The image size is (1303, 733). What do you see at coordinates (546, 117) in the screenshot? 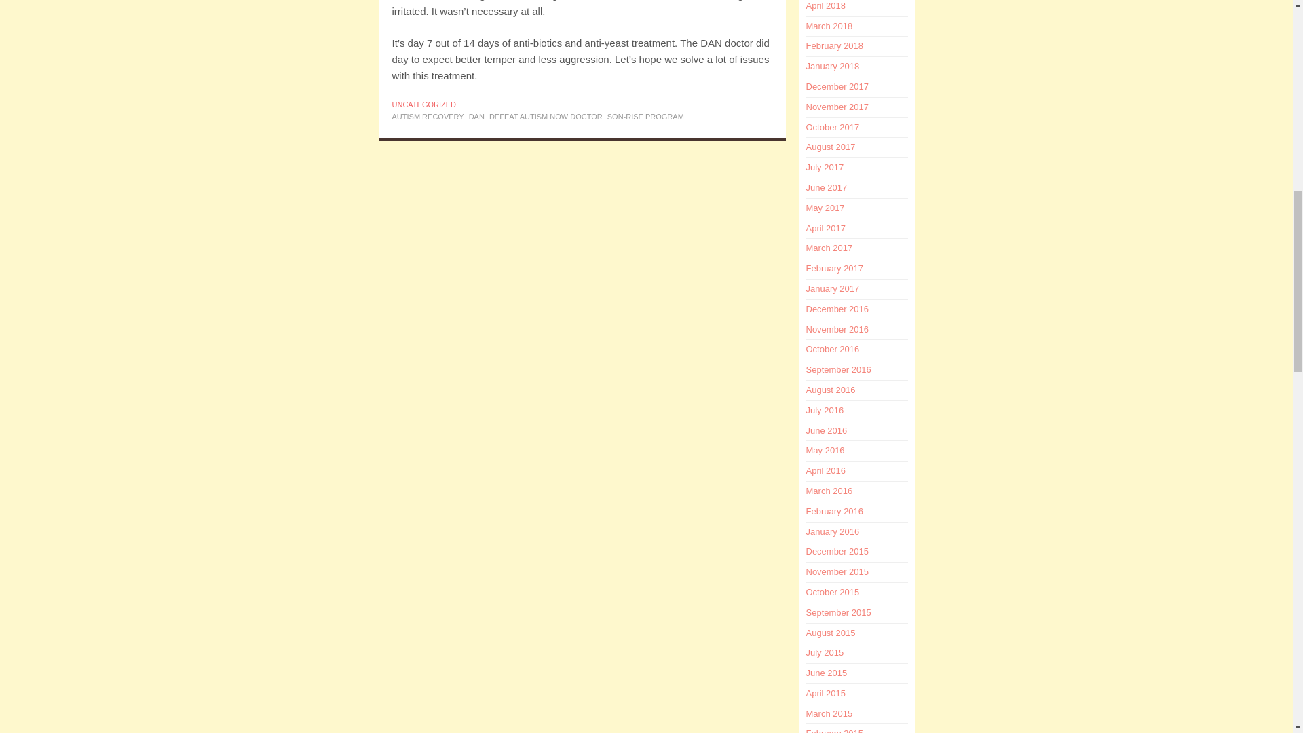
I see `DEFEAT AUTISM NOW DOCTOR` at bounding box center [546, 117].